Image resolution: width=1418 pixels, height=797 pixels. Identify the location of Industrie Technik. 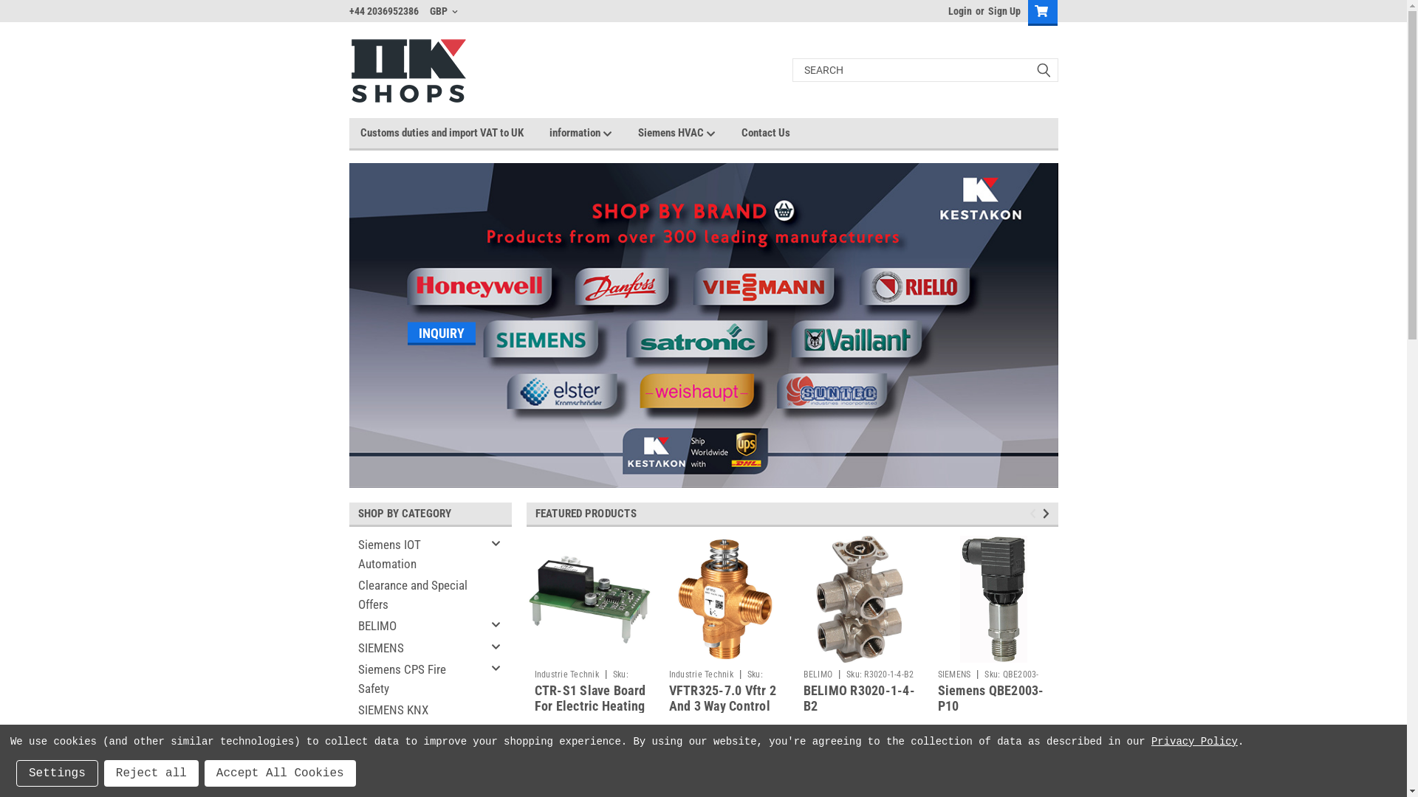
(567, 674).